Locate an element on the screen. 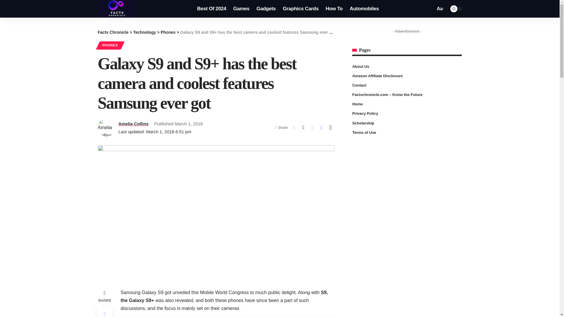  PHONES is located at coordinates (110, 45).